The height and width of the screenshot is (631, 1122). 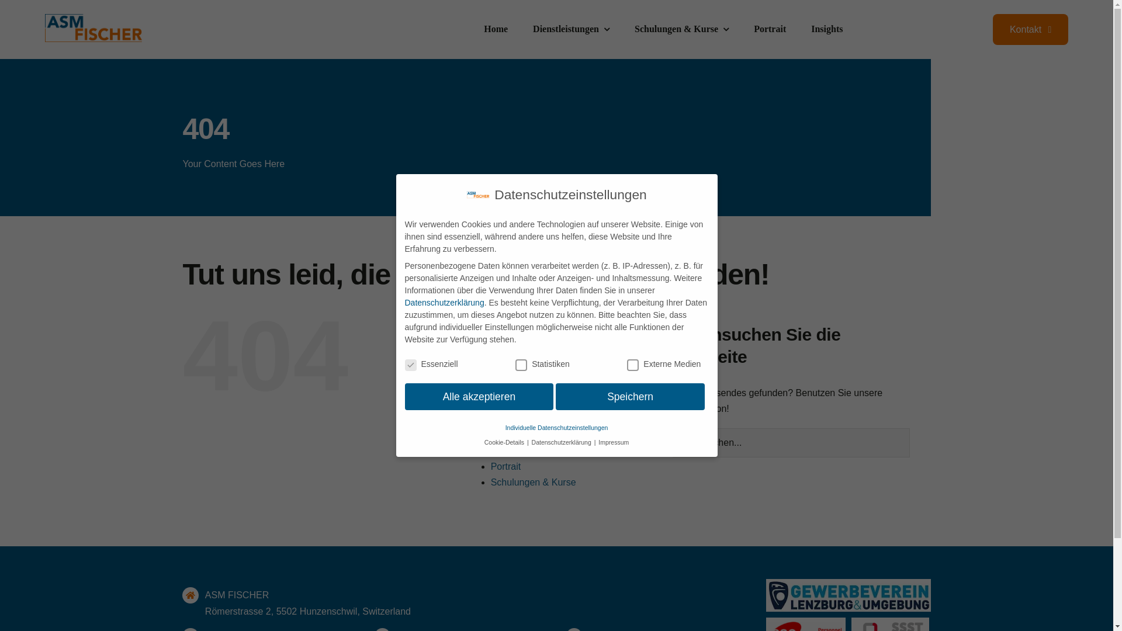 What do you see at coordinates (827, 30) in the screenshot?
I see `Insights` at bounding box center [827, 30].